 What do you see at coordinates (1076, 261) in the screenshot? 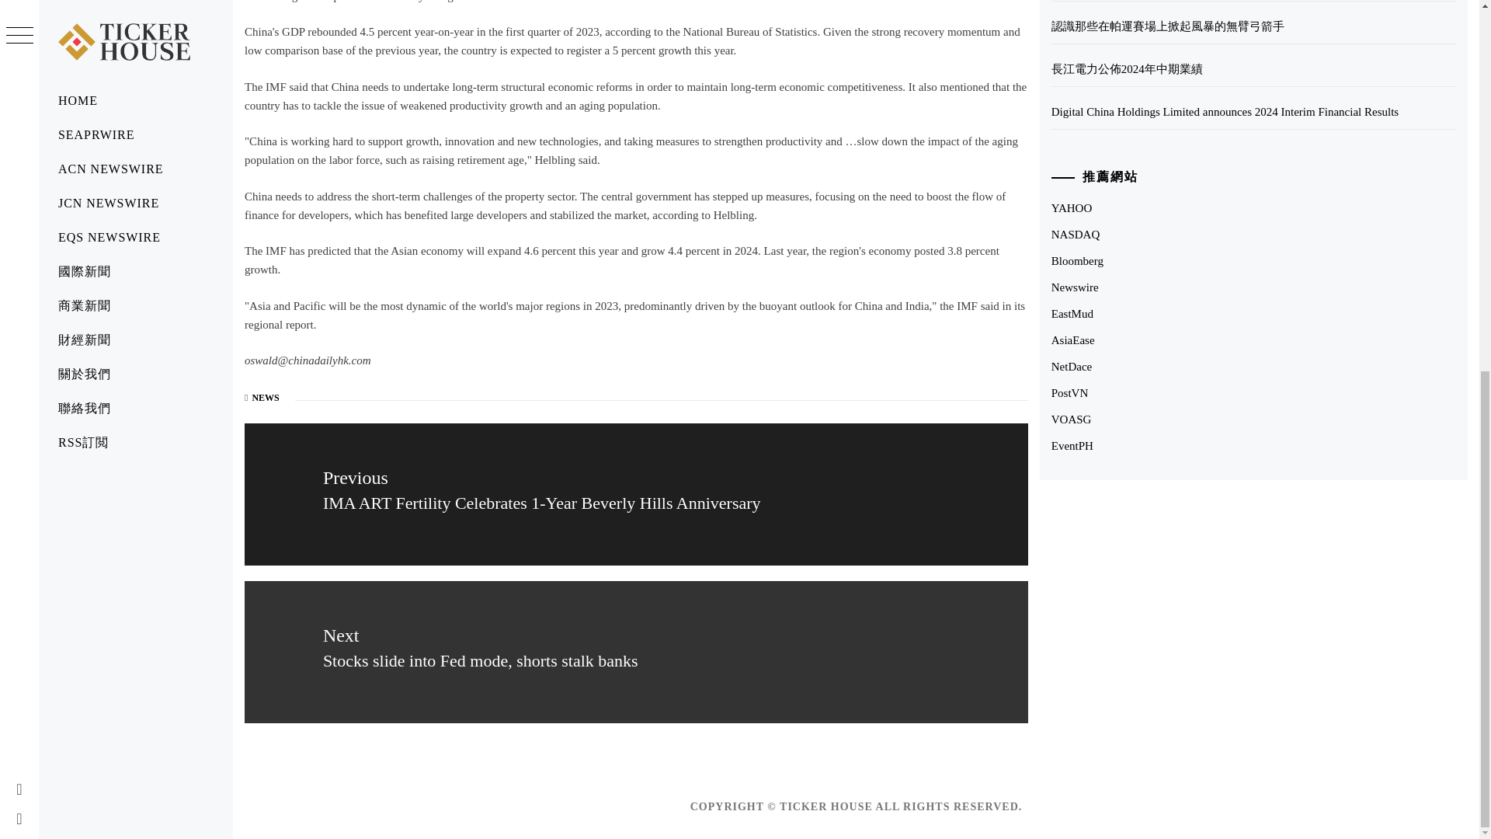
I see `Bloomberg` at bounding box center [1076, 261].